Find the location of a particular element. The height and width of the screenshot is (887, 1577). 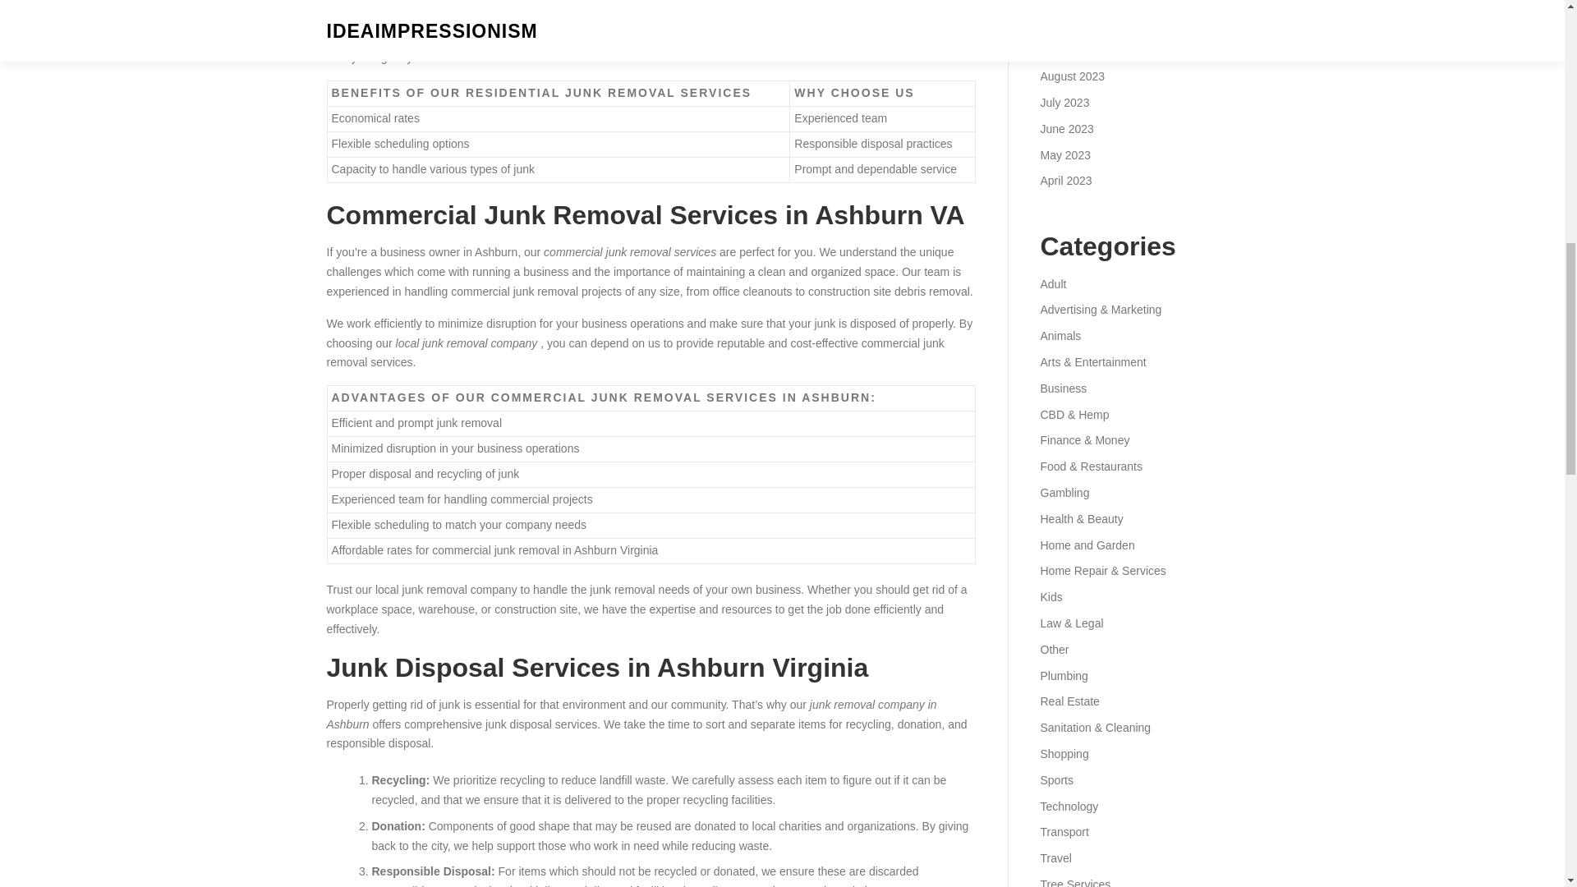

Adult is located at coordinates (1052, 284).